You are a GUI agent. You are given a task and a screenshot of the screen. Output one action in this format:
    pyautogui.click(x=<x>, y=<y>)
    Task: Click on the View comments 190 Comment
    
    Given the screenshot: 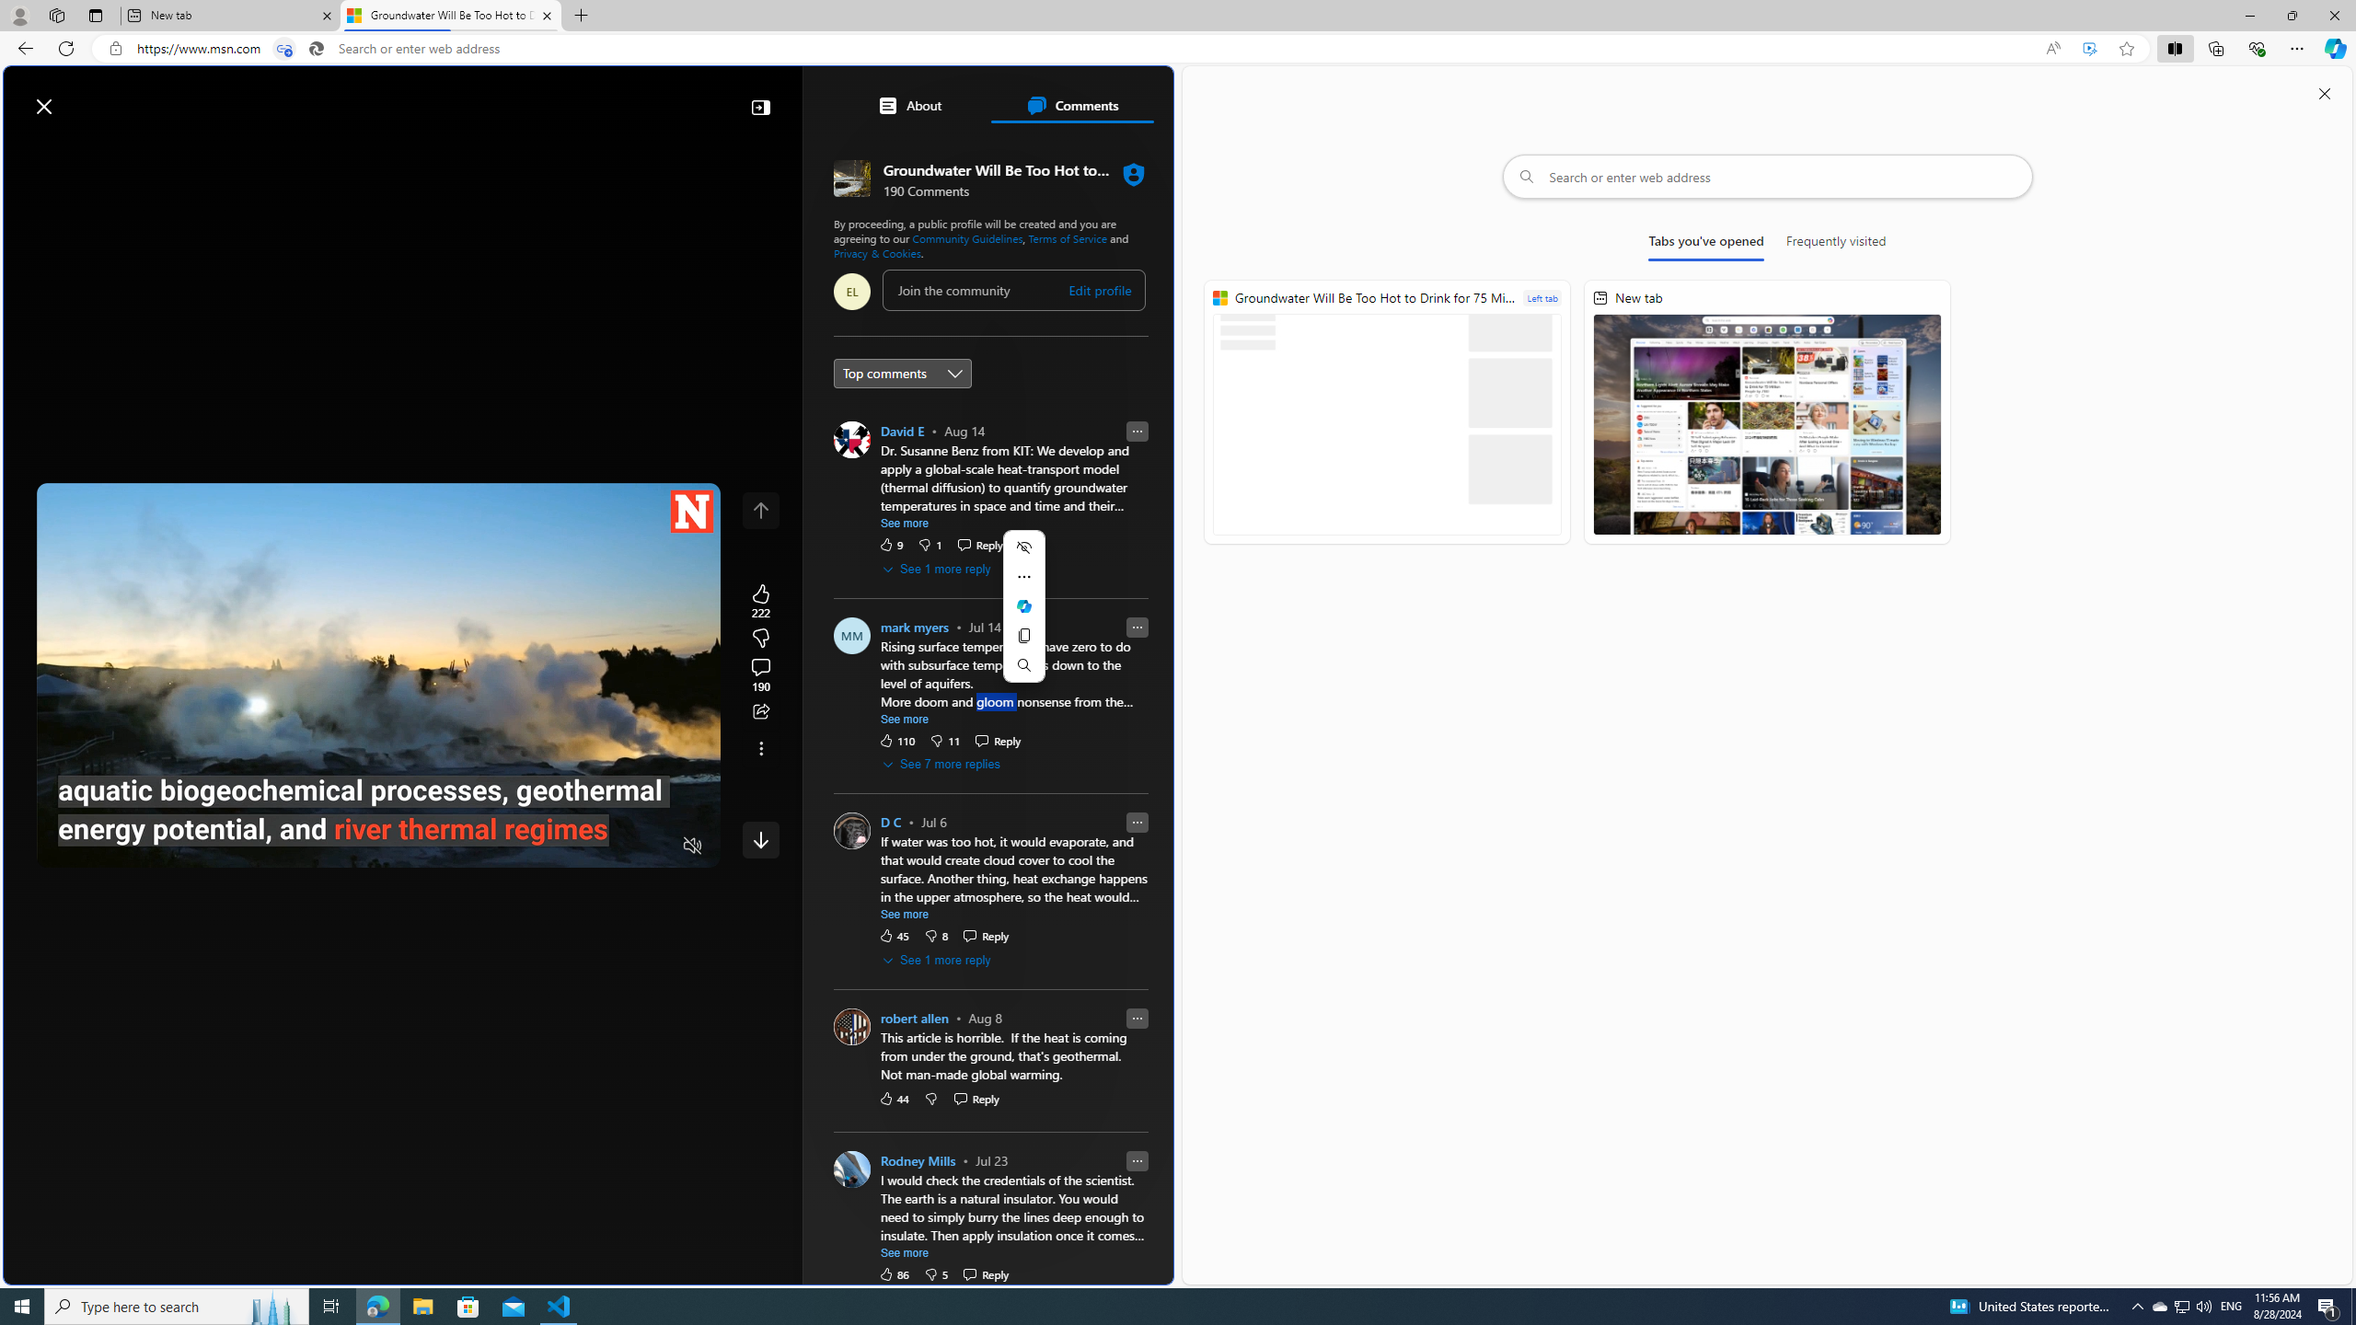 What is the action you would take?
    pyautogui.click(x=760, y=675)
    